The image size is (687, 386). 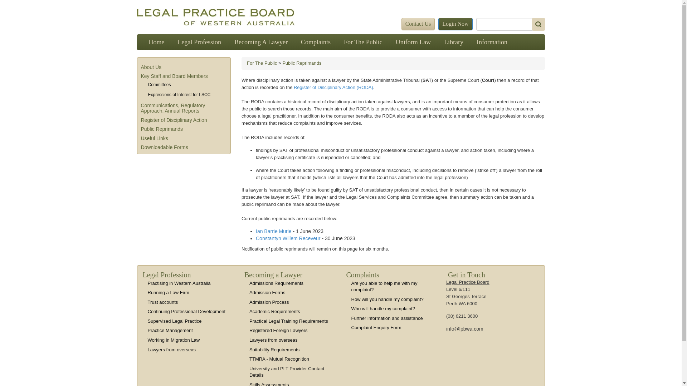 I want to click on Communications, Regulatory Approach, Annual Reports, so click(x=173, y=108).